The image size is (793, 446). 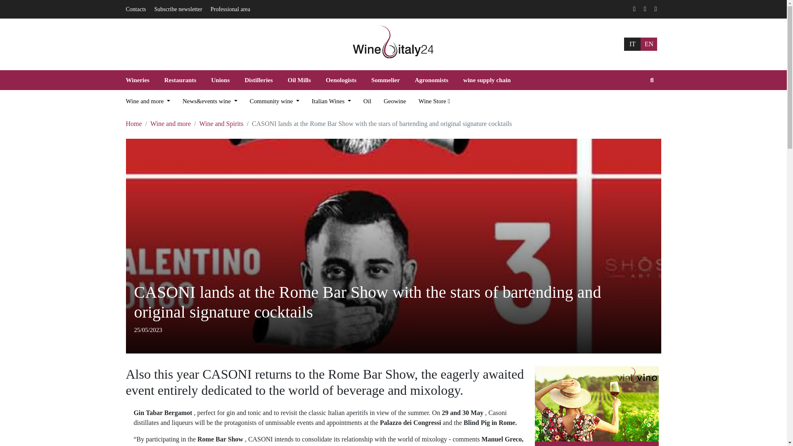 What do you see at coordinates (230, 9) in the screenshot?
I see `Professional area` at bounding box center [230, 9].